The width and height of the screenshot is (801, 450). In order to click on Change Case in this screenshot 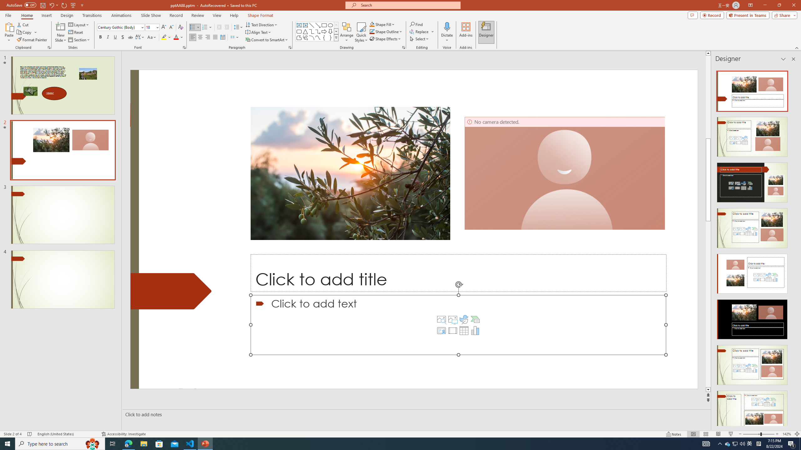, I will do `click(152, 37)`.